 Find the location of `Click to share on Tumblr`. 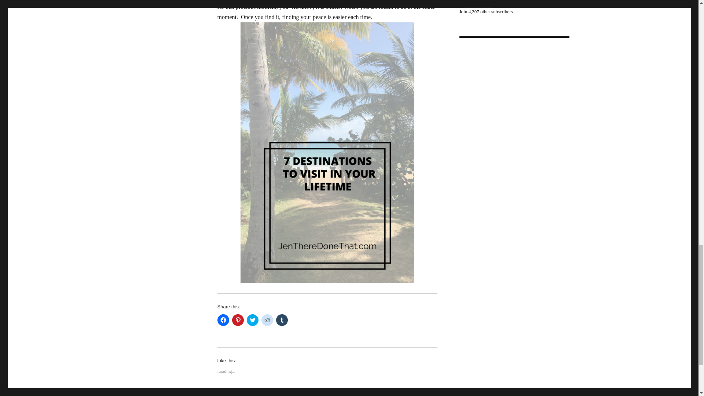

Click to share on Tumblr is located at coordinates (282, 320).